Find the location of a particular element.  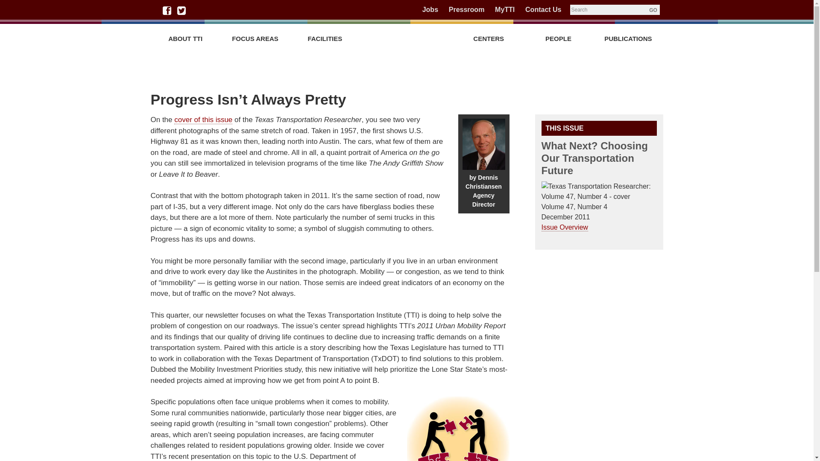

TTI Instagram is located at coordinates (225, 10).